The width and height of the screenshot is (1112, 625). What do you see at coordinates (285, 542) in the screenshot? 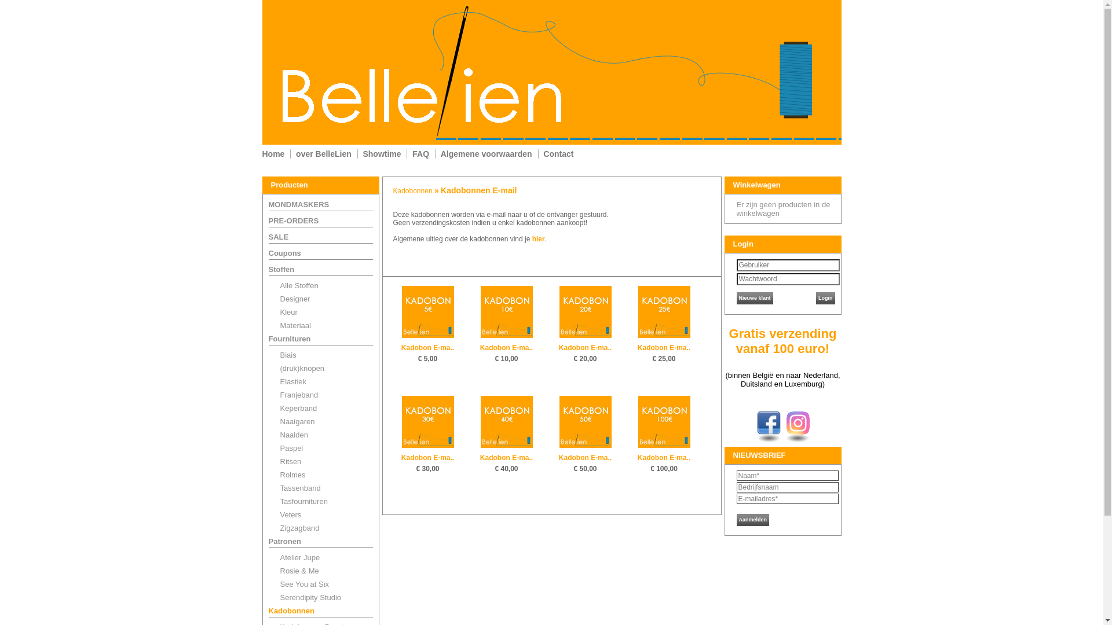
I see `Patronen` at bounding box center [285, 542].